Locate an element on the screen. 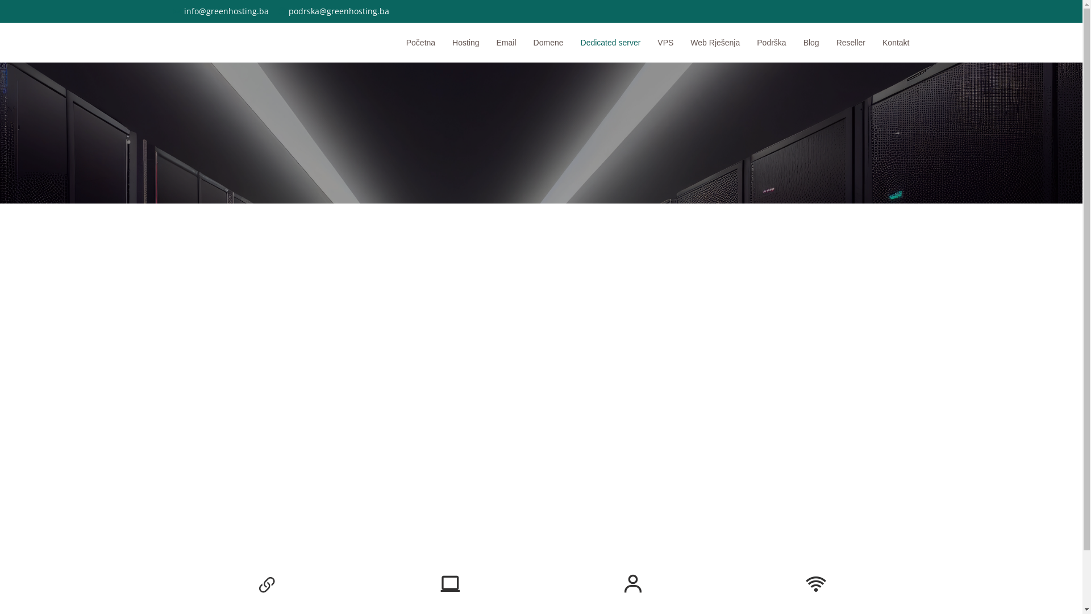 The height and width of the screenshot is (614, 1091). Dedicated server is located at coordinates (602, 42).